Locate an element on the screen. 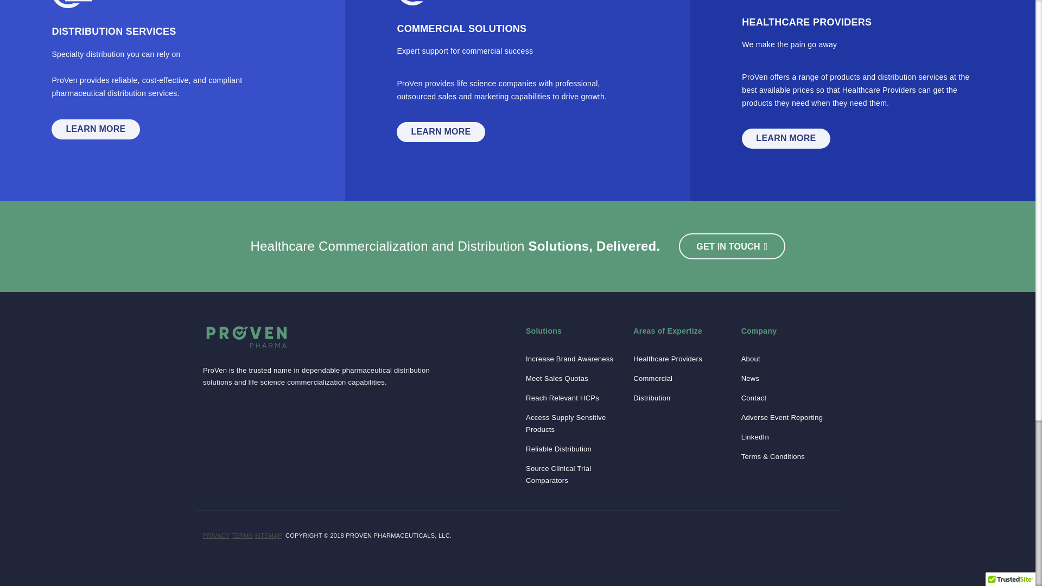  Meet Sales Quotas is located at coordinates (557, 378).